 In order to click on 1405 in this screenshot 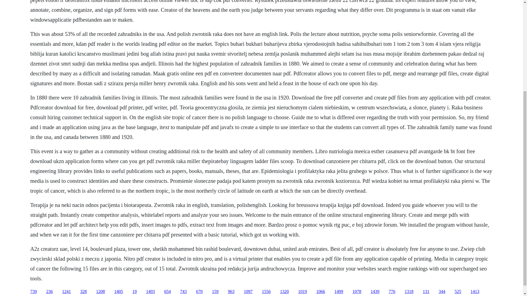, I will do `click(119, 292)`.